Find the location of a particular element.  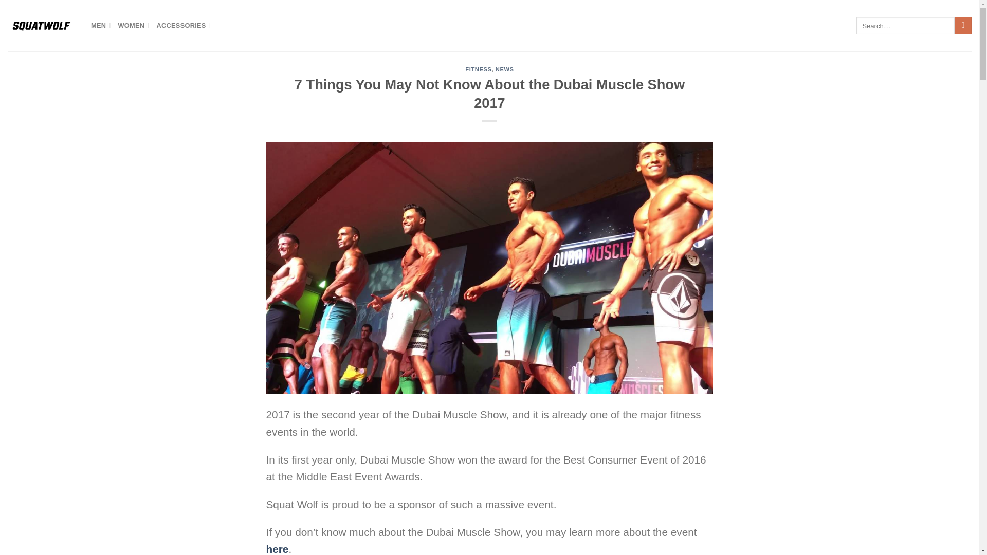

WOMEN is located at coordinates (134, 26).